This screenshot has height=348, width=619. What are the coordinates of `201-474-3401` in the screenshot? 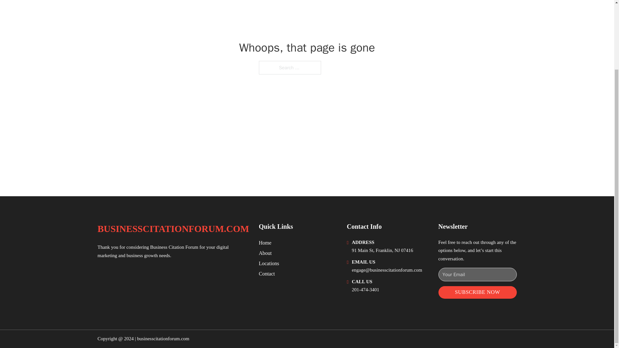 It's located at (365, 290).